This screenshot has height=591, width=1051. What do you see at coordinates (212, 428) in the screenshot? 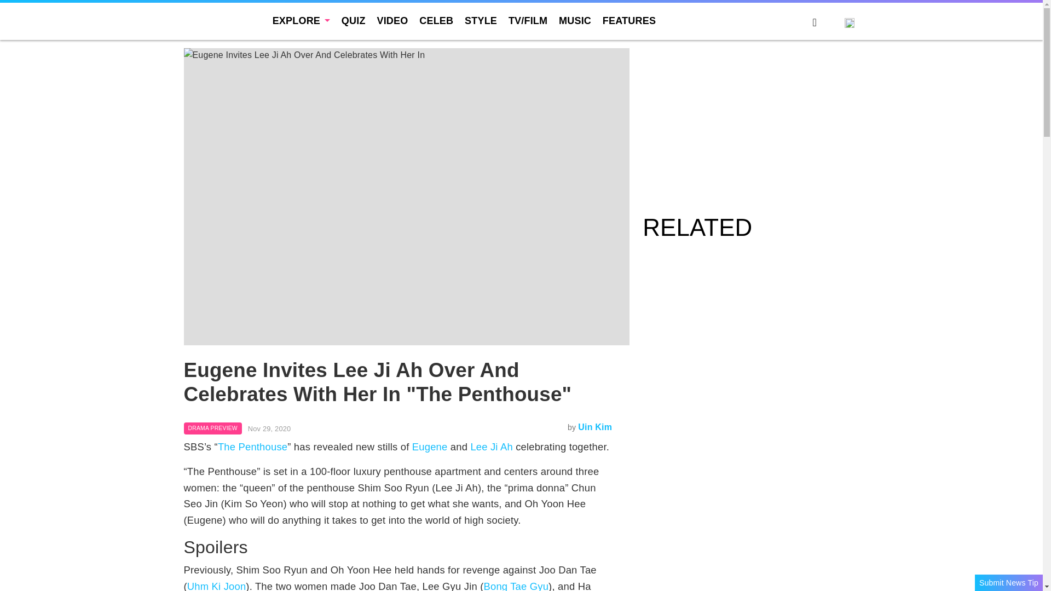
I see `Drama Preview` at bounding box center [212, 428].